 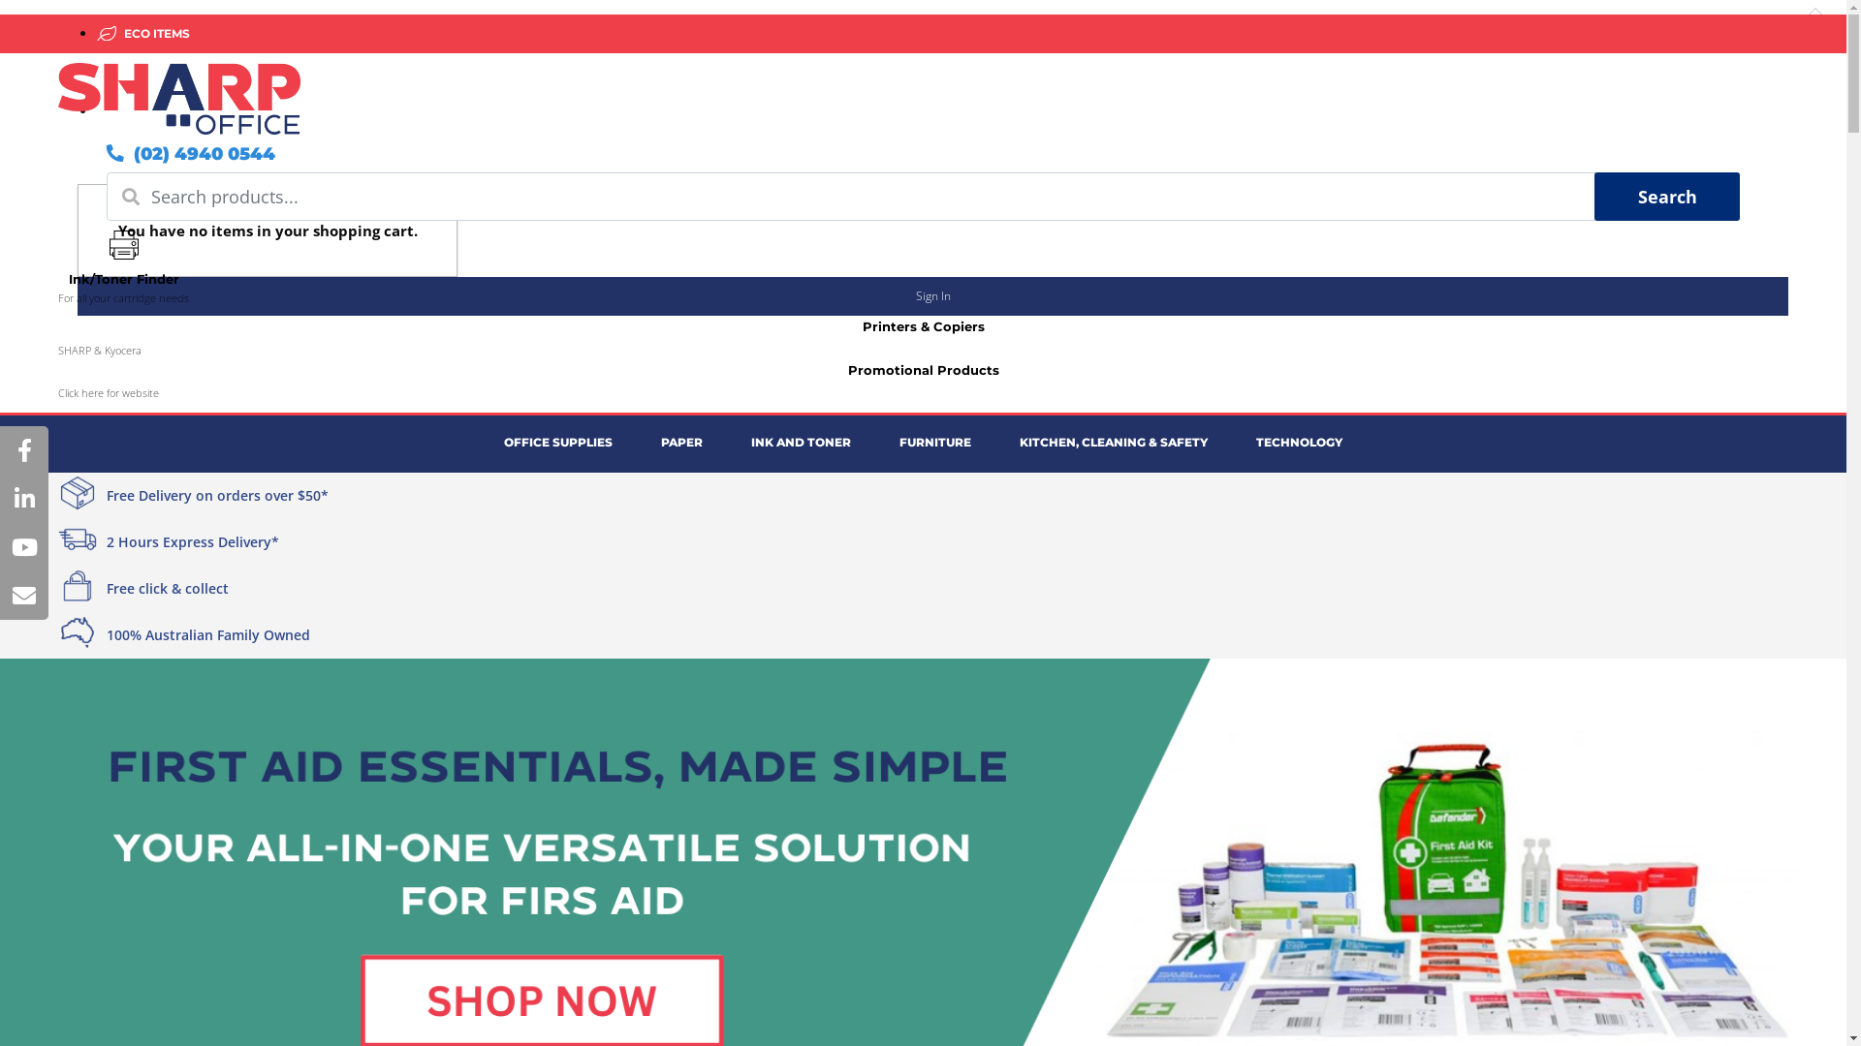 I want to click on KITCHEN, CLEANING & SAFETY, so click(x=1114, y=443).